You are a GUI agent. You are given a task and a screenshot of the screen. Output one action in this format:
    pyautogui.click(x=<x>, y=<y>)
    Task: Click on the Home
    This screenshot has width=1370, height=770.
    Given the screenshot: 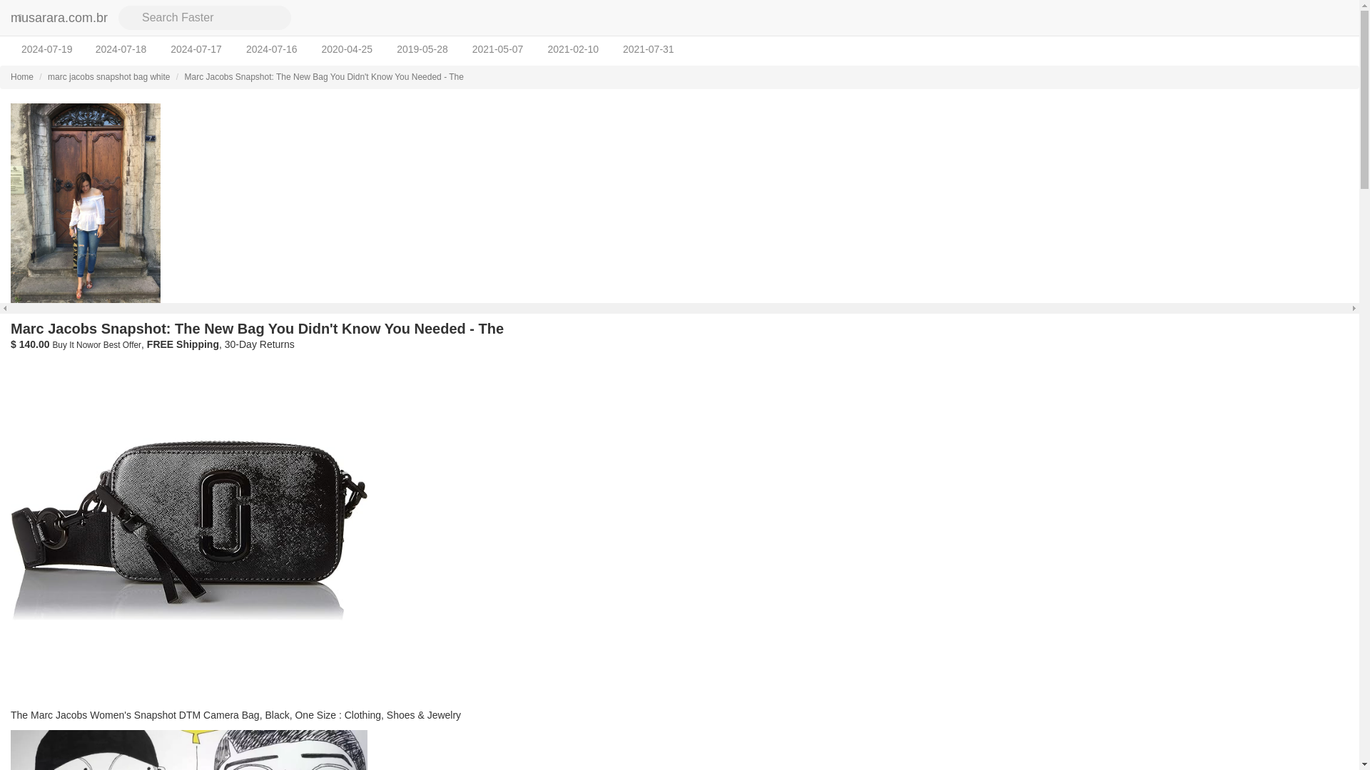 What is the action you would take?
    pyautogui.click(x=21, y=77)
    